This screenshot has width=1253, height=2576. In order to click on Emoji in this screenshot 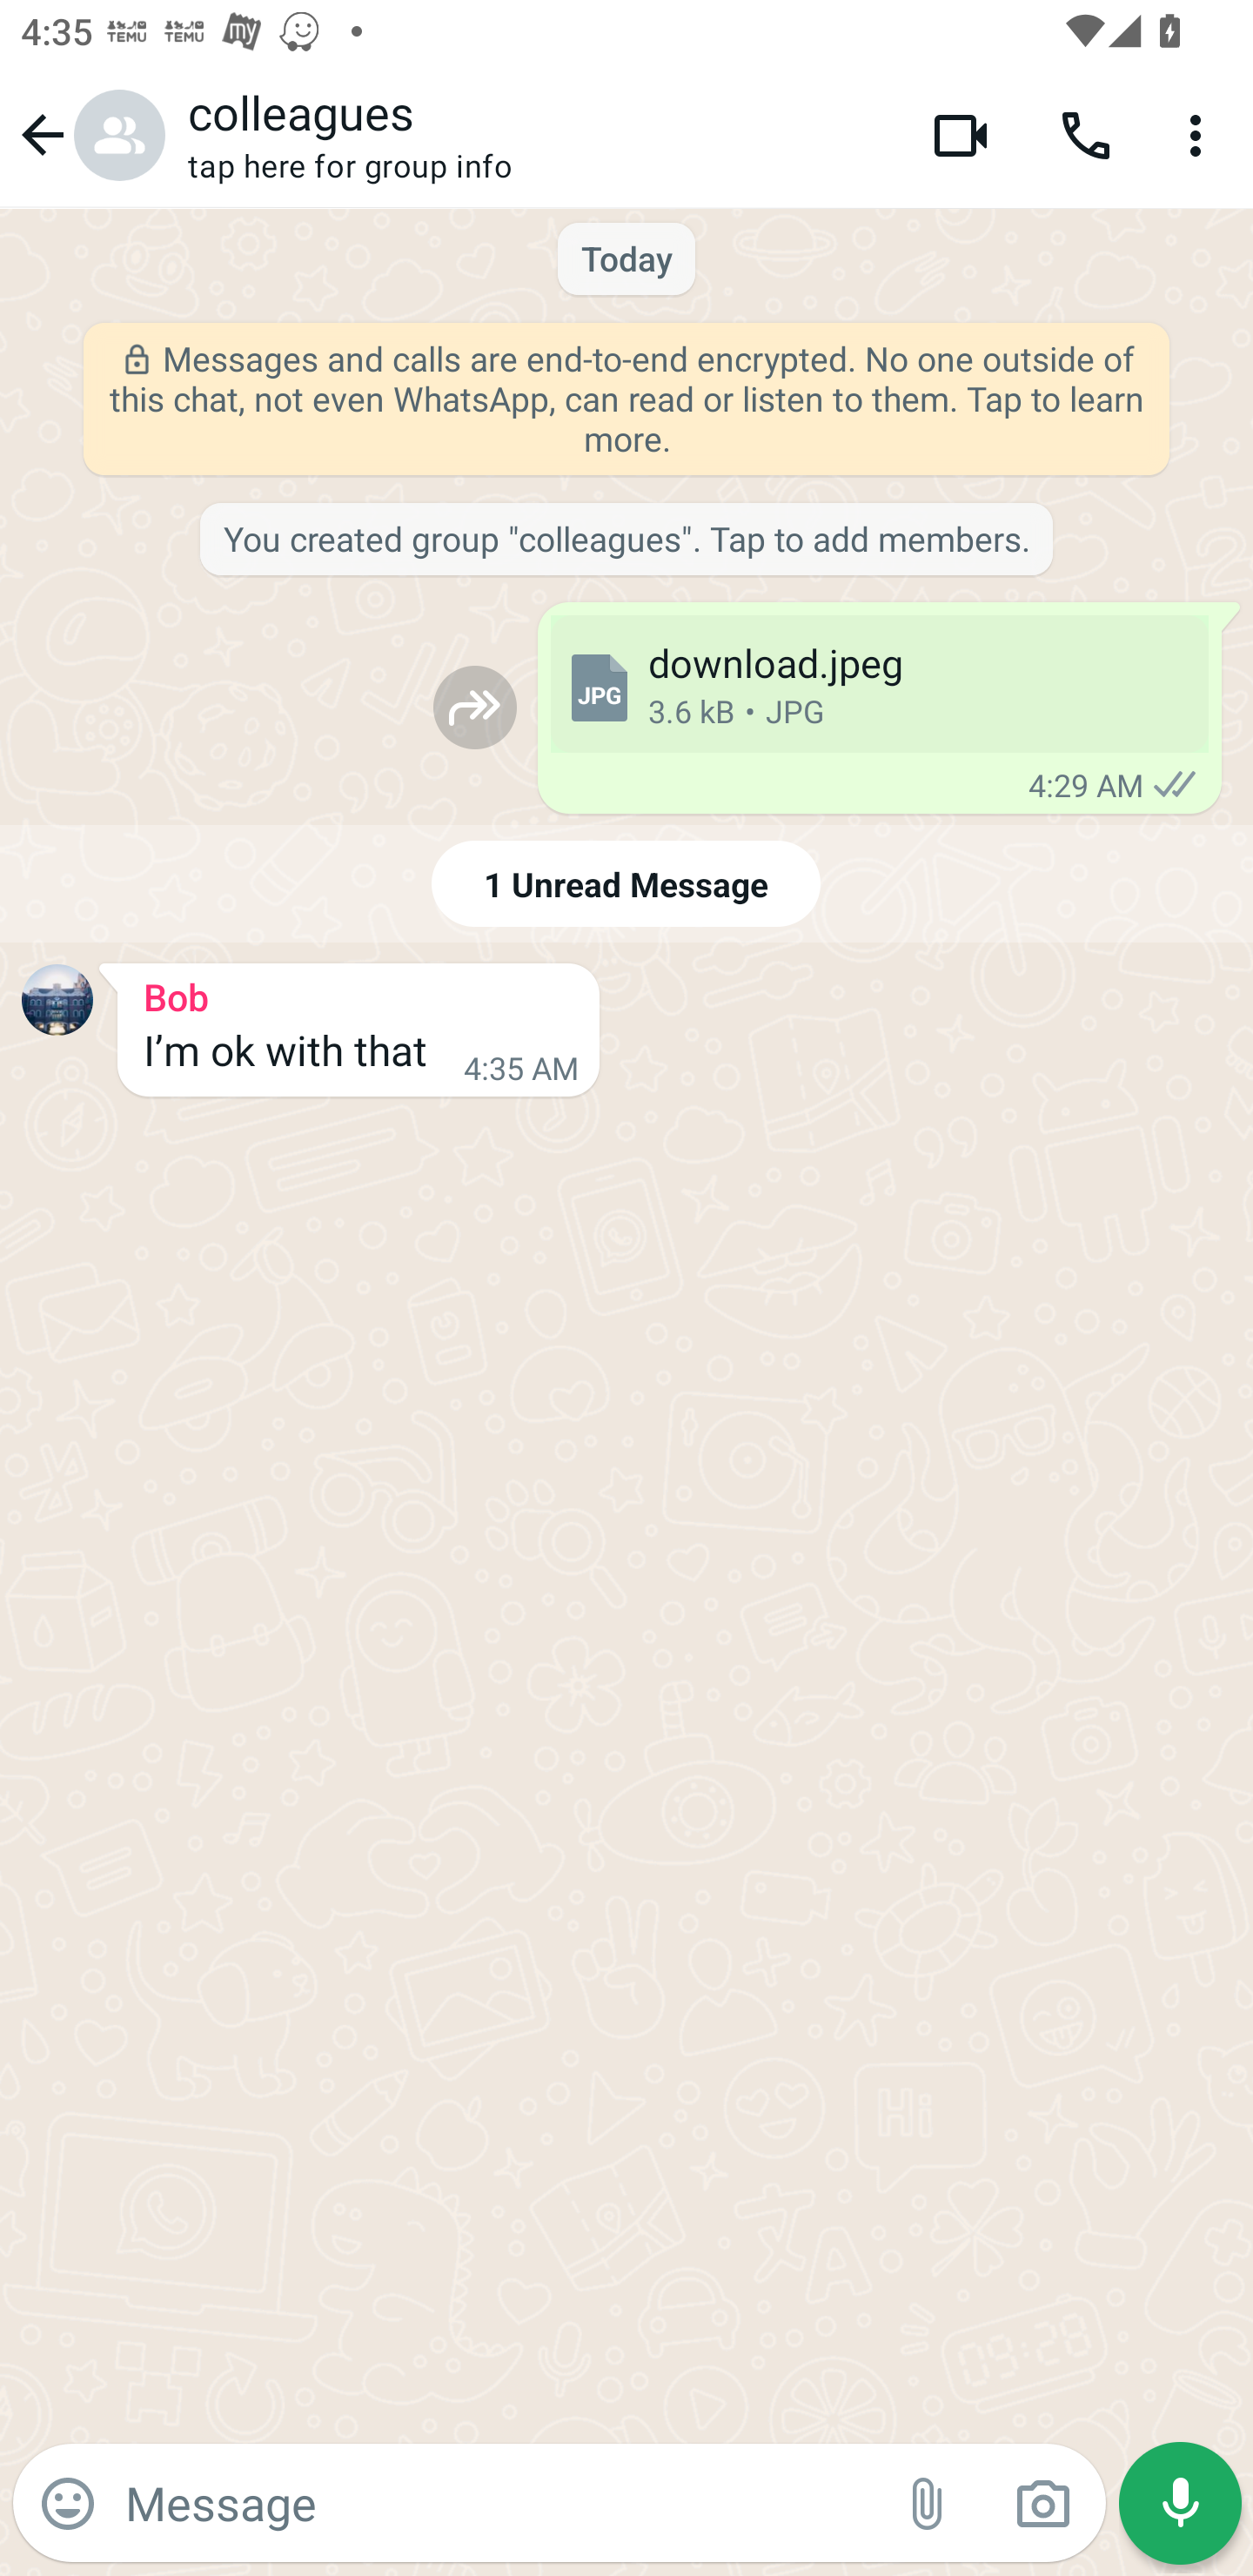, I will do `click(68, 2504)`.